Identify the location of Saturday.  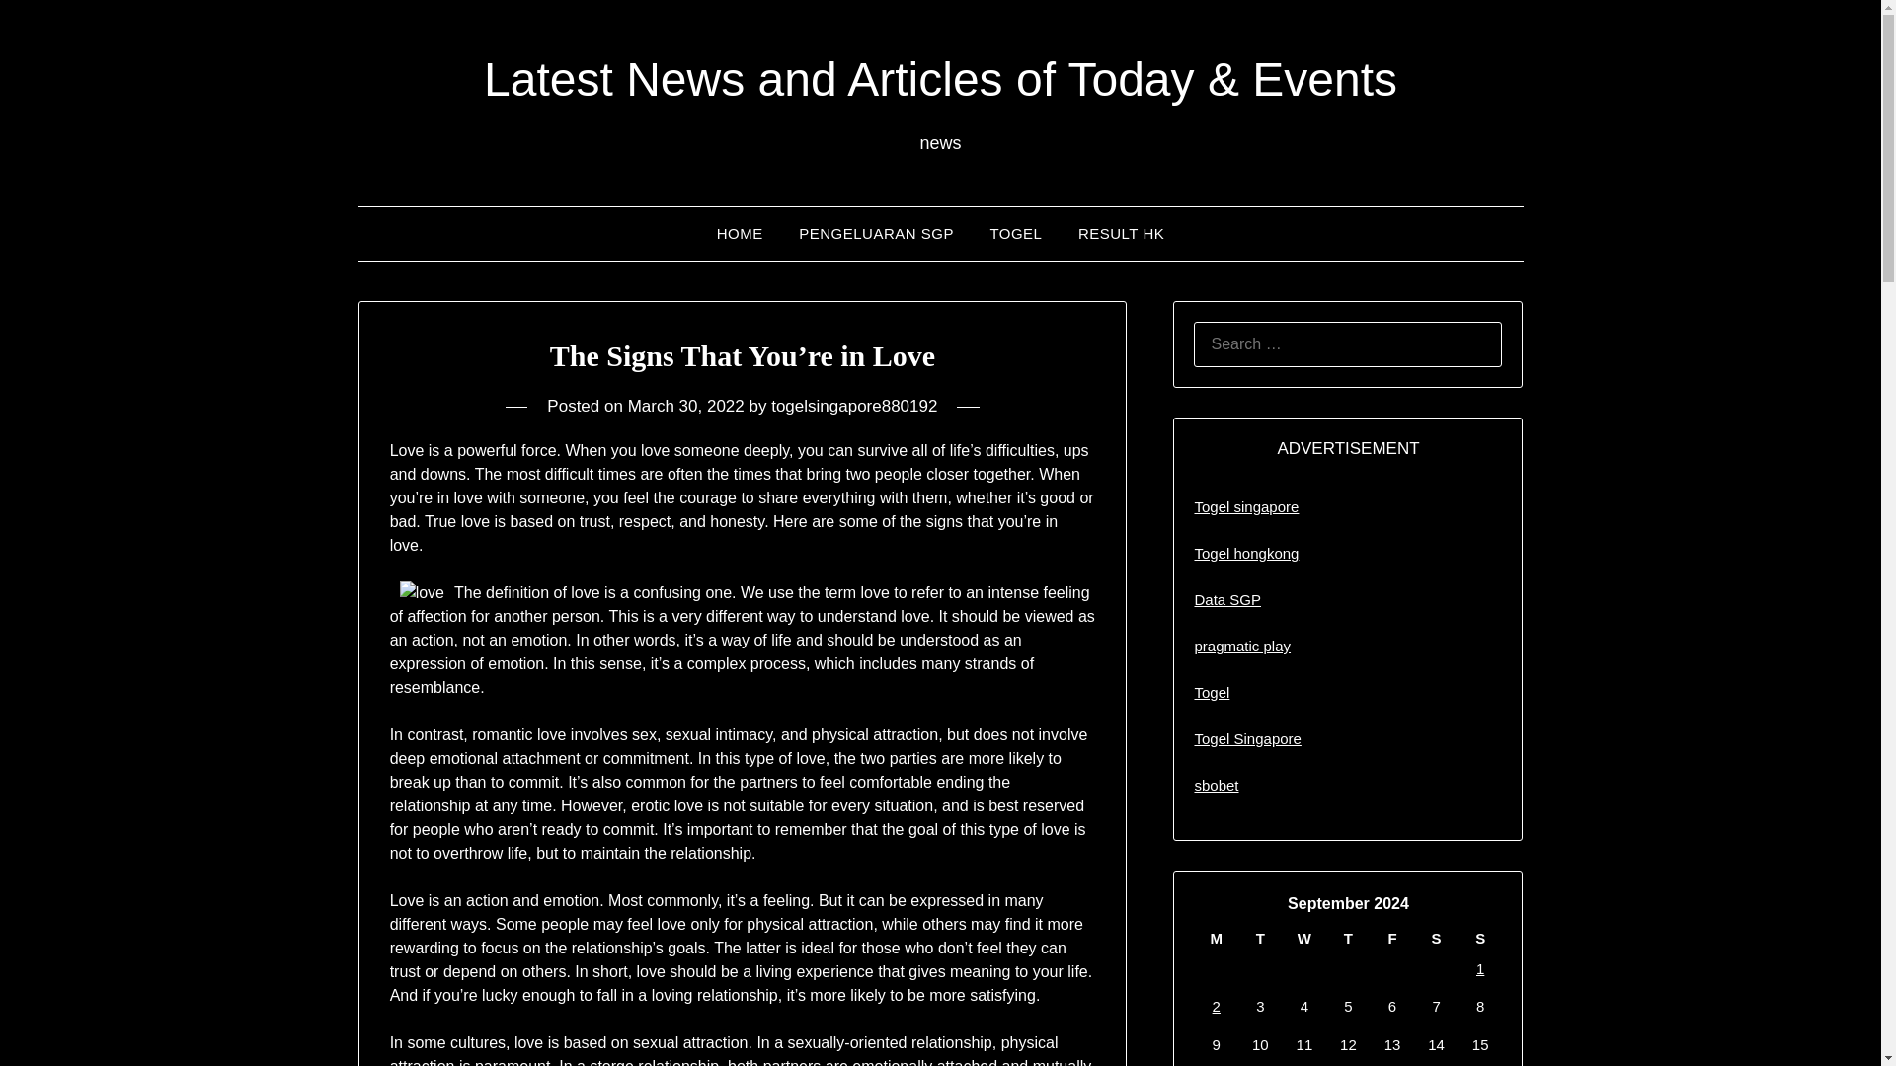
(1436, 938).